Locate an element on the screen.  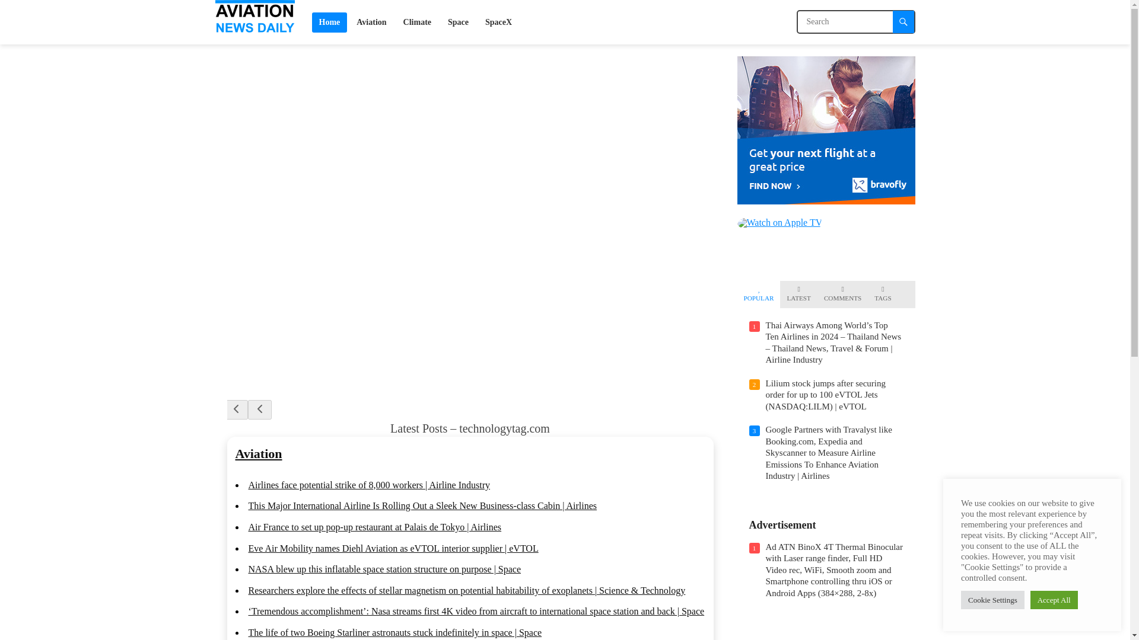
Aviation is located at coordinates (257, 453).